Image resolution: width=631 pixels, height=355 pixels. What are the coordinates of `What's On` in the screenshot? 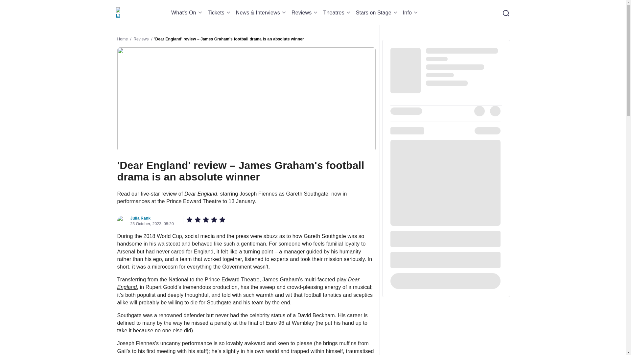 It's located at (188, 12).